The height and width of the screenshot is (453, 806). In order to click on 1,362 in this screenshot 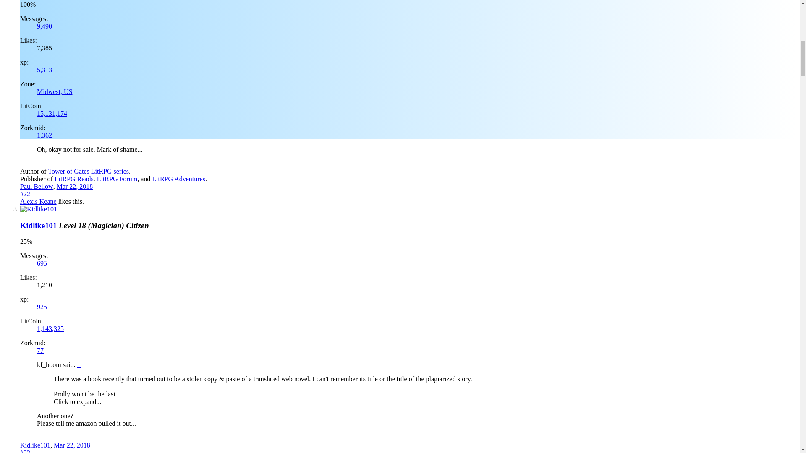, I will do `click(44, 135)`.